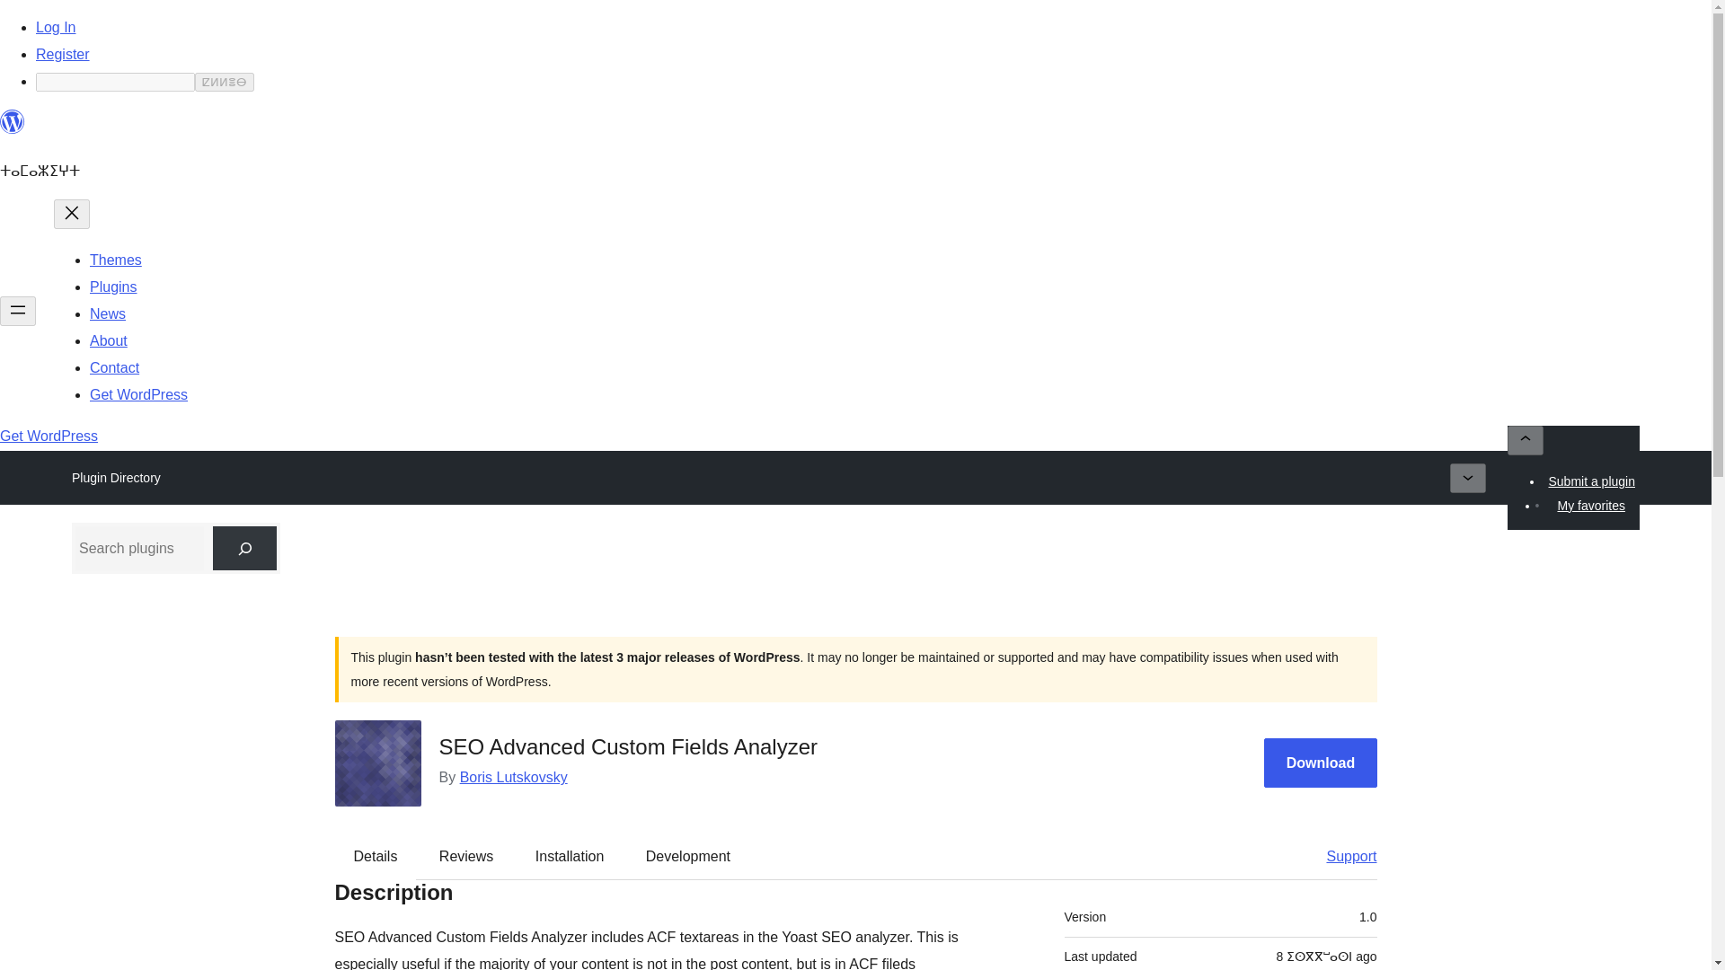 The width and height of the screenshot is (1725, 970). What do you see at coordinates (514, 777) in the screenshot?
I see `Boris Lutskovsky` at bounding box center [514, 777].